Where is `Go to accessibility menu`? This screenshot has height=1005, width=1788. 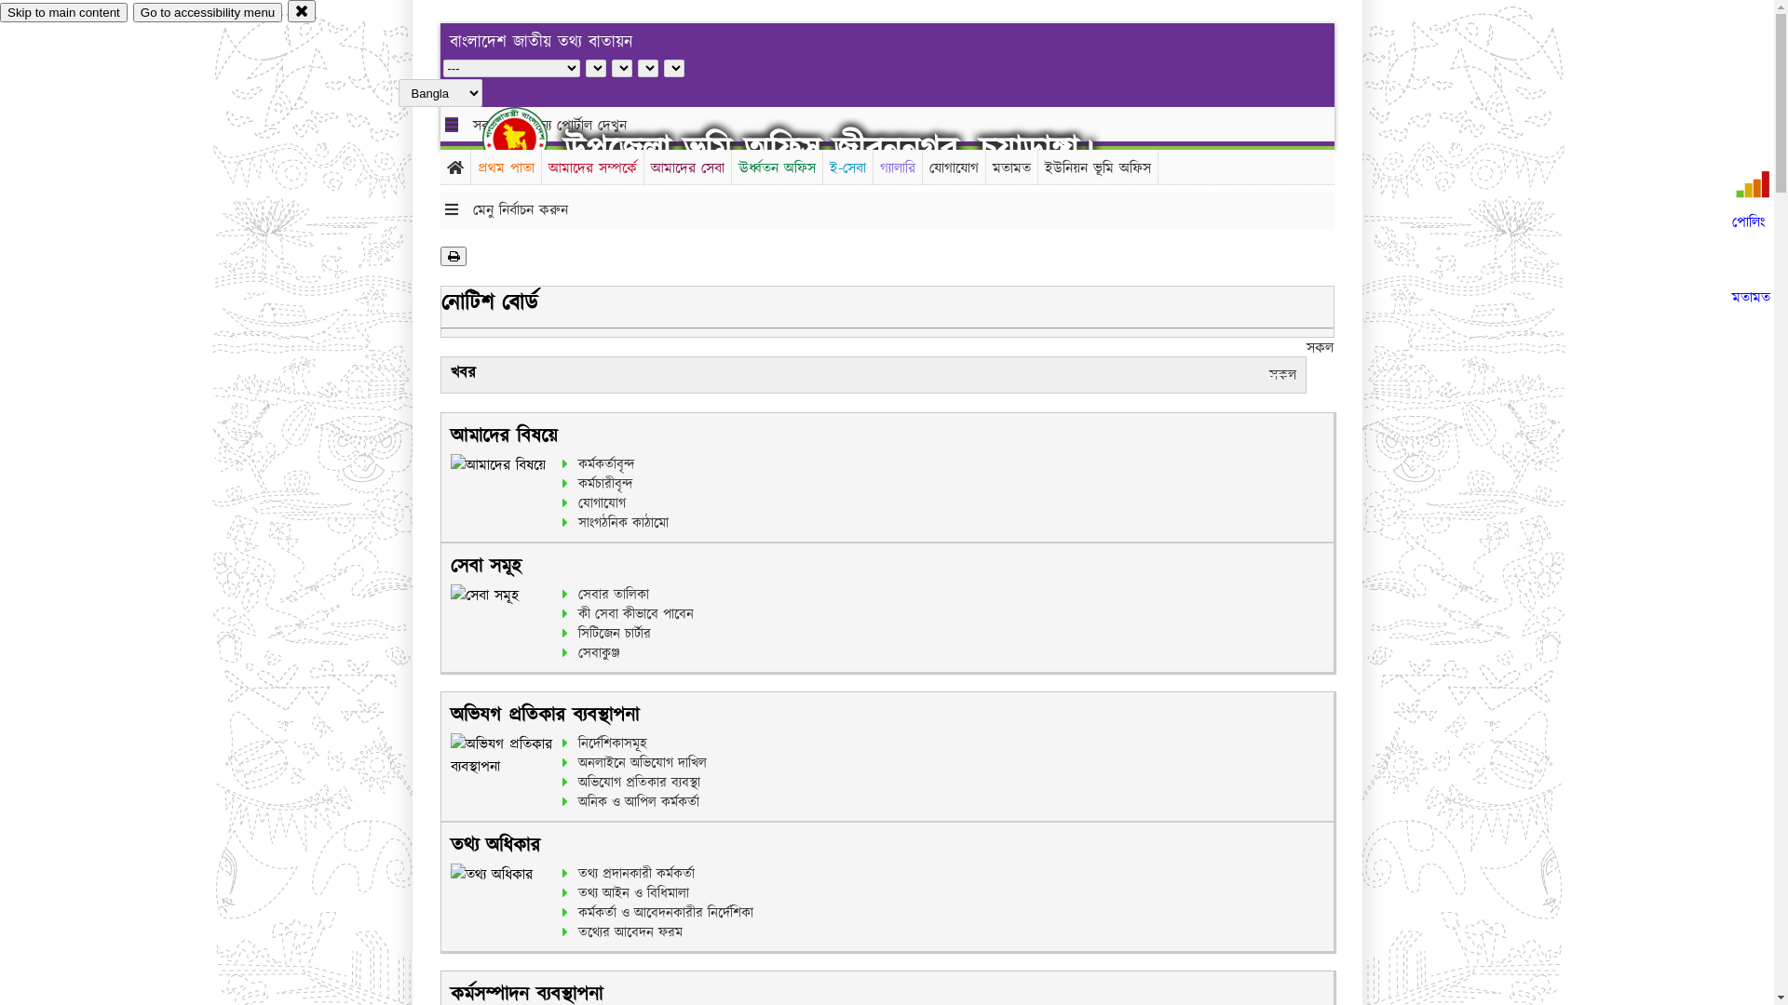 Go to accessibility menu is located at coordinates (208, 13).